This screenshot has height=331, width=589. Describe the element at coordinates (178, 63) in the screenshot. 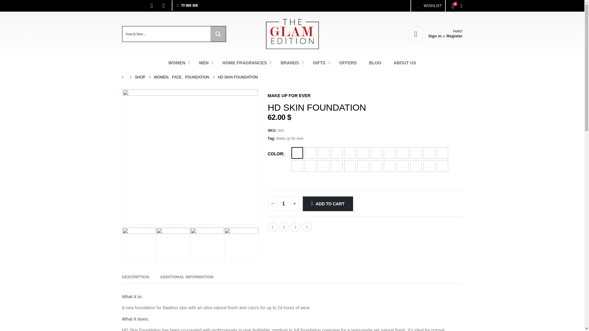

I see `WOMEN` at that location.